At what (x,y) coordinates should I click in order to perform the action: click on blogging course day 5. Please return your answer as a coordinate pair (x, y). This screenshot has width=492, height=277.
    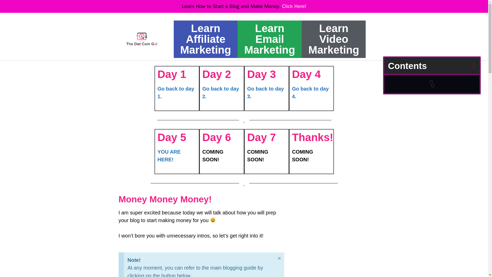
    Looking at the image, I should click on (141, 39).